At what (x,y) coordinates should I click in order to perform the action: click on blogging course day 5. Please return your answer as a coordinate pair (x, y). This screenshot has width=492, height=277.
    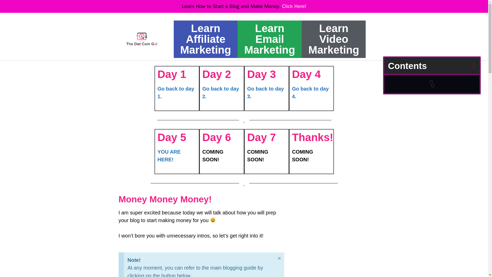
    Looking at the image, I should click on (141, 39).